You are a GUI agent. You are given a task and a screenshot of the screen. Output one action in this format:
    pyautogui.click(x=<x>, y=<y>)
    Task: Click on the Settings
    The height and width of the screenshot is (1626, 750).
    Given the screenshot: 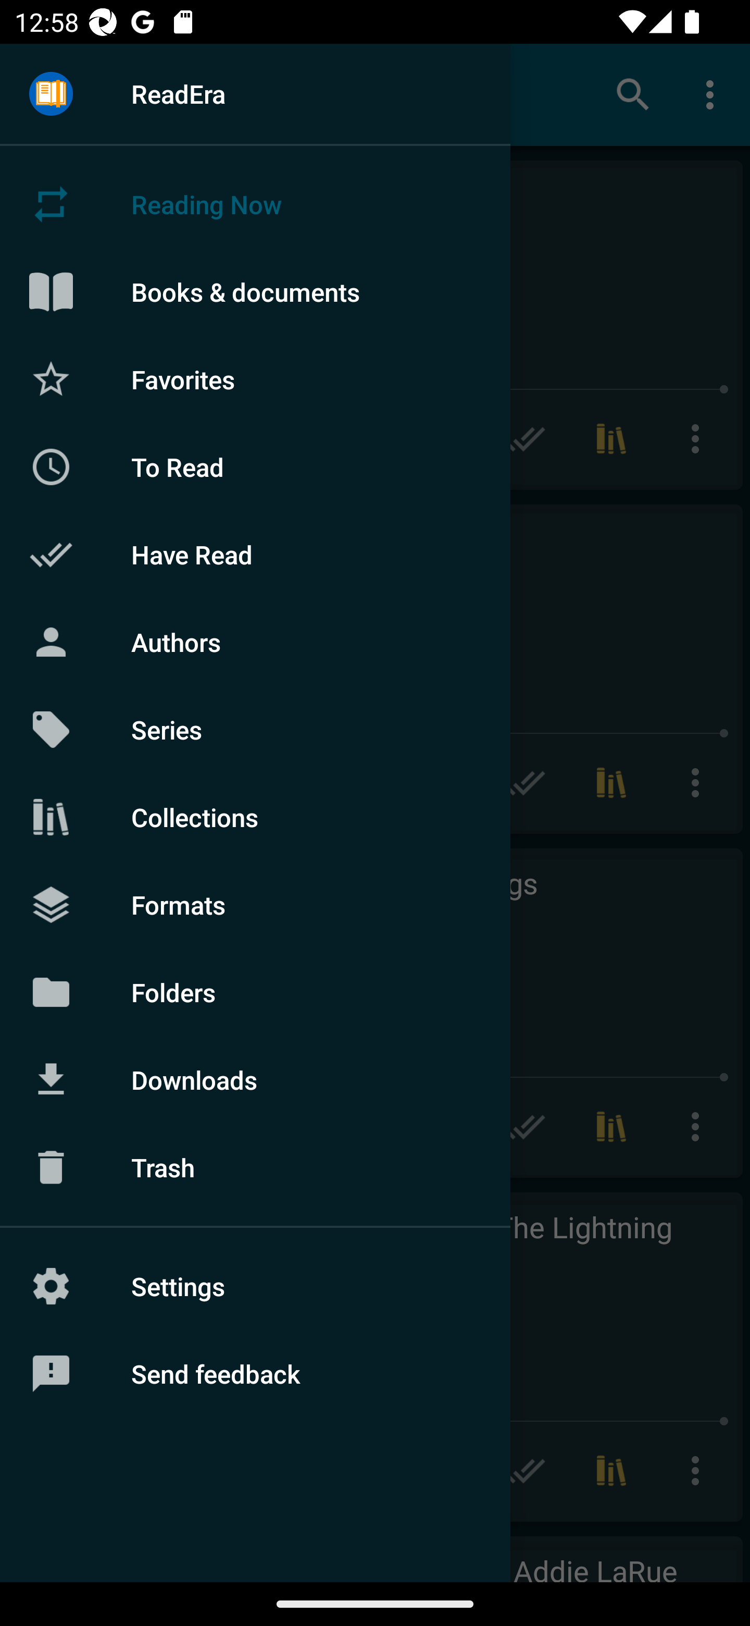 What is the action you would take?
    pyautogui.click(x=255, y=1286)
    